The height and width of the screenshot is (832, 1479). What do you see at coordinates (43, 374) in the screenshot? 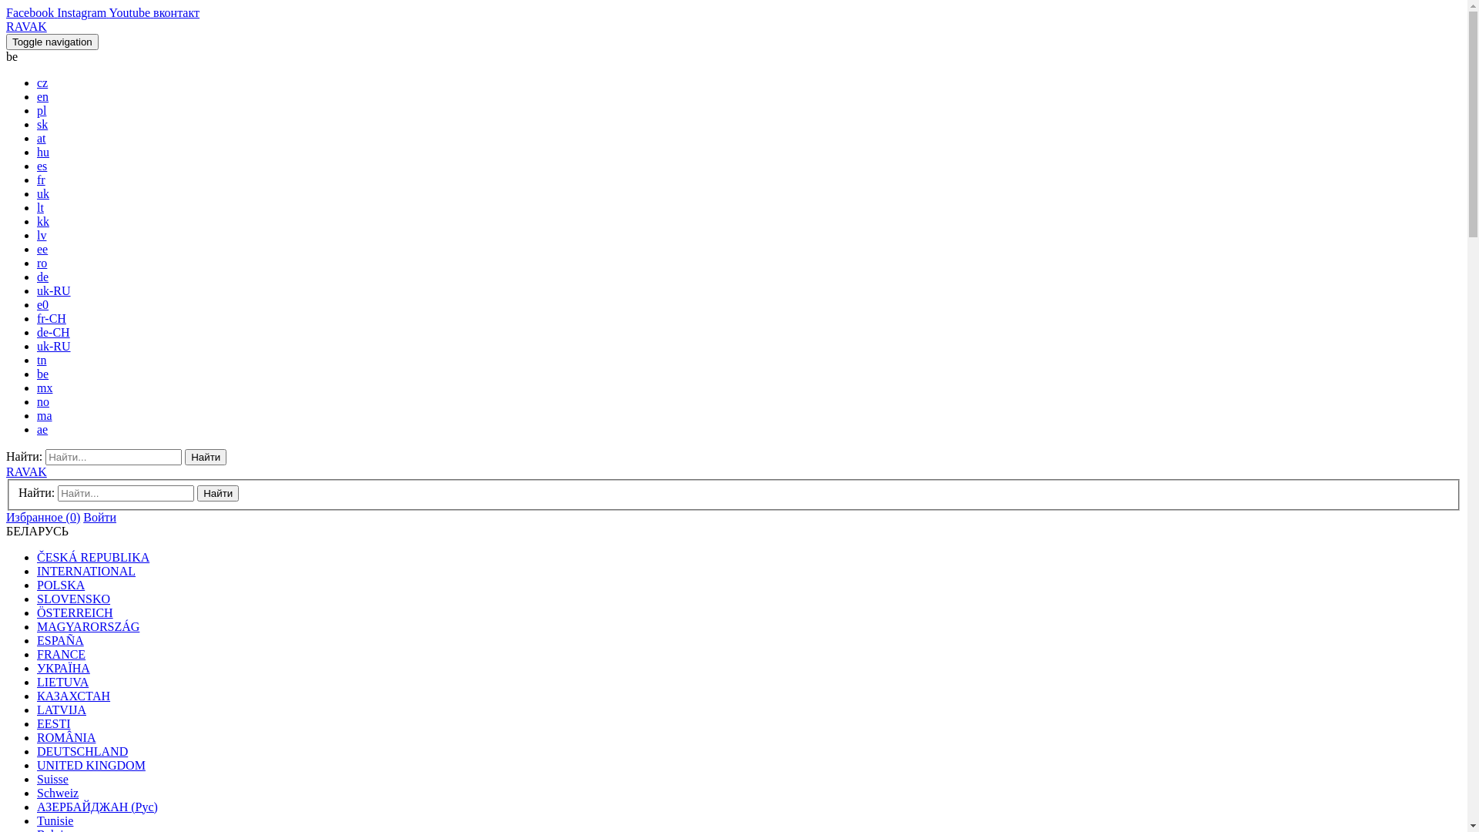
I see `be` at bounding box center [43, 374].